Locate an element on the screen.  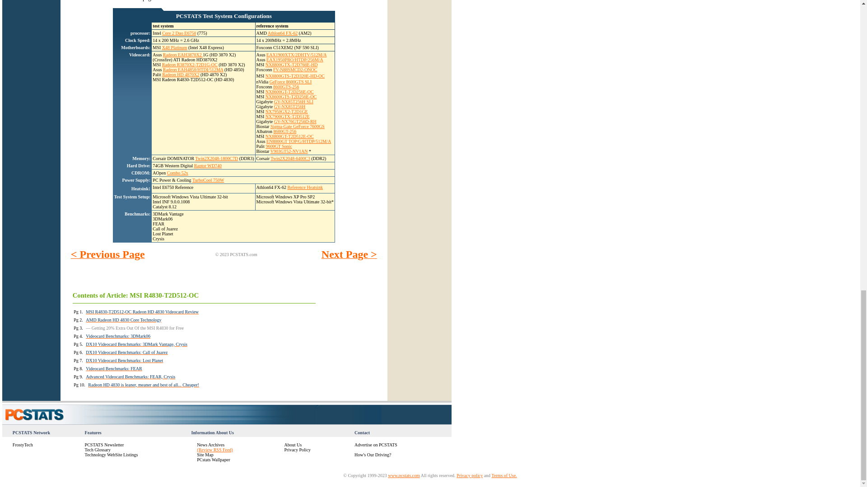
Athlon64 FX-62 is located at coordinates (283, 33).